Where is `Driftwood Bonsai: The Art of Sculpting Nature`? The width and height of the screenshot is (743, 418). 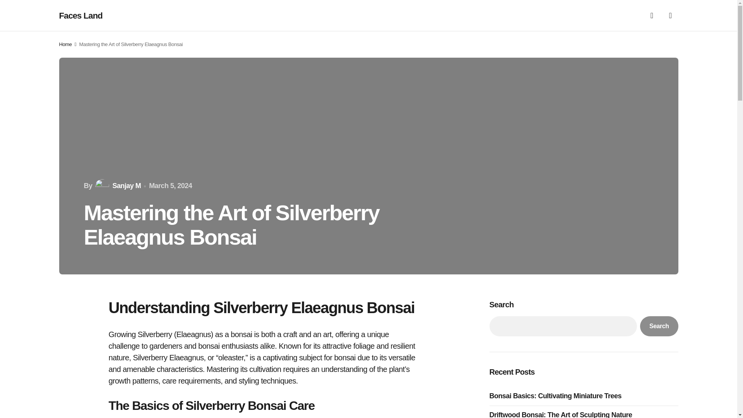
Driftwood Bonsai: The Art of Sculpting Nature is located at coordinates (562, 414).